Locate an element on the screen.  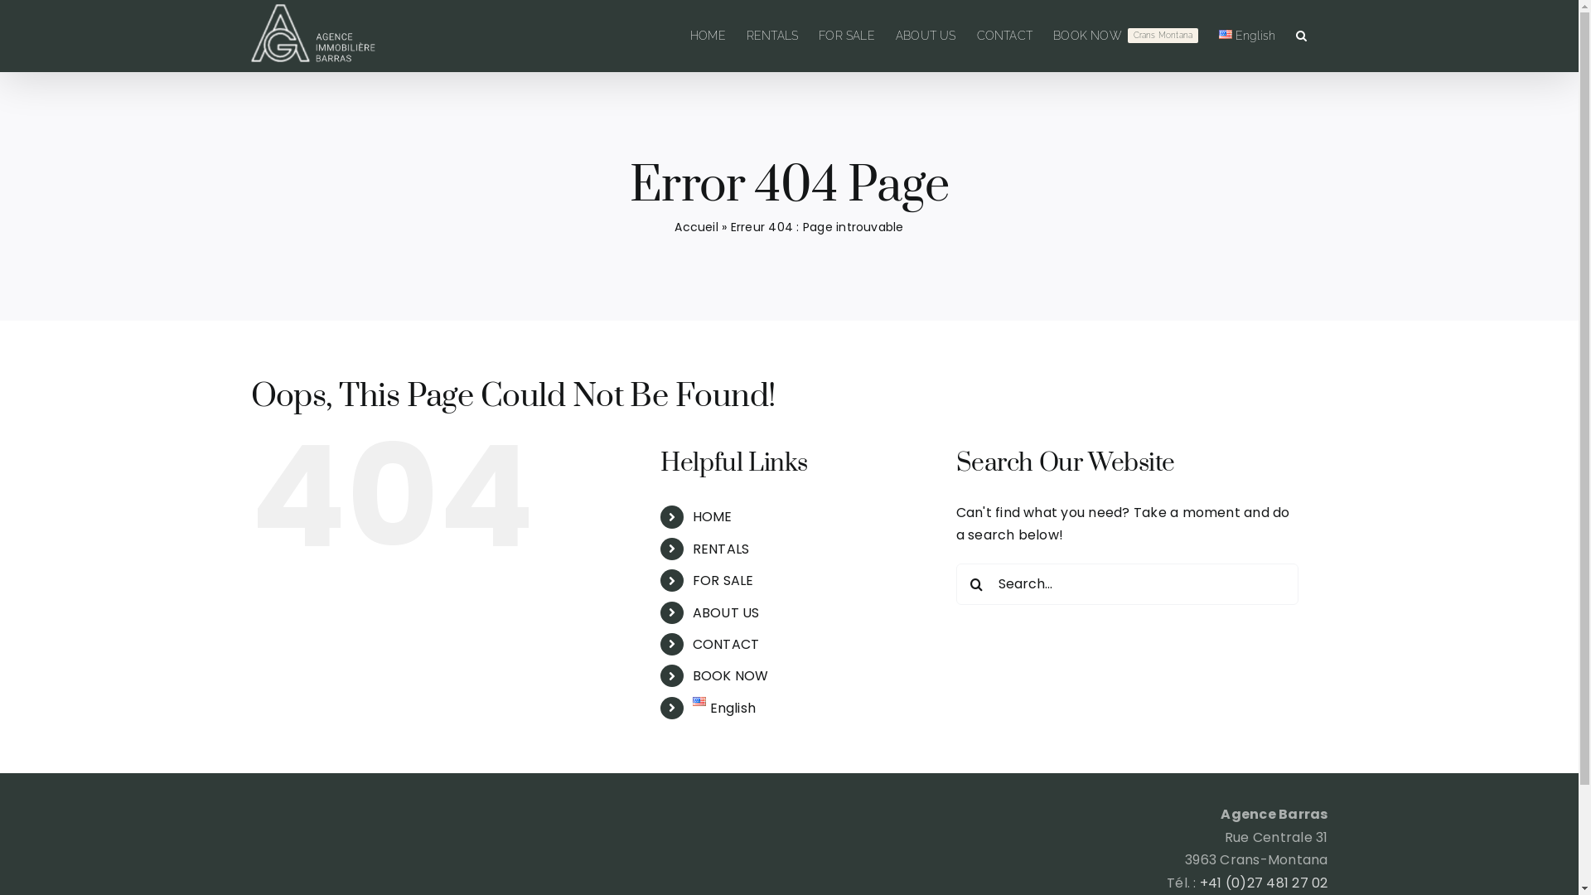
HOME is located at coordinates (708, 36).